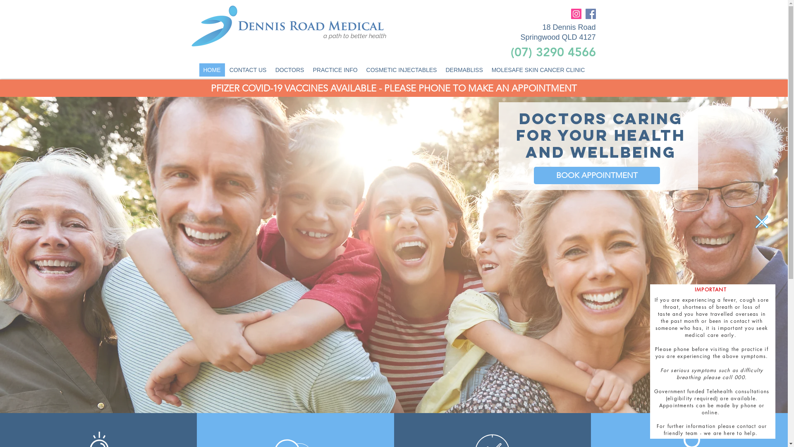 The width and height of the screenshot is (794, 447). What do you see at coordinates (248, 70) in the screenshot?
I see `CONTACT US` at bounding box center [248, 70].